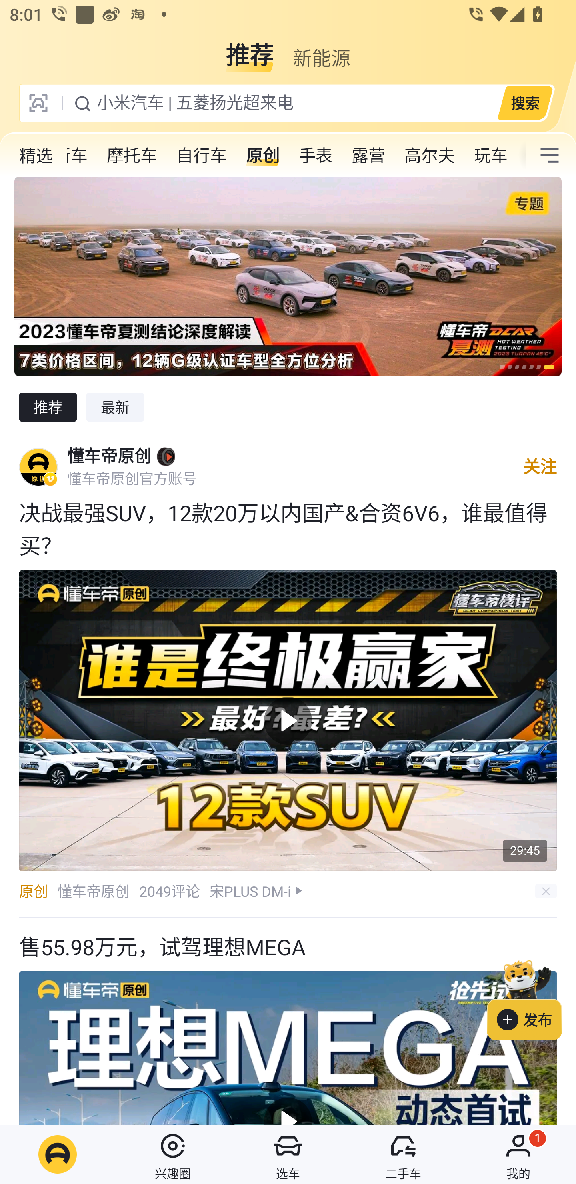 Image resolution: width=576 pixels, height=1184 pixels. I want to click on  二手车, so click(403, 1154).